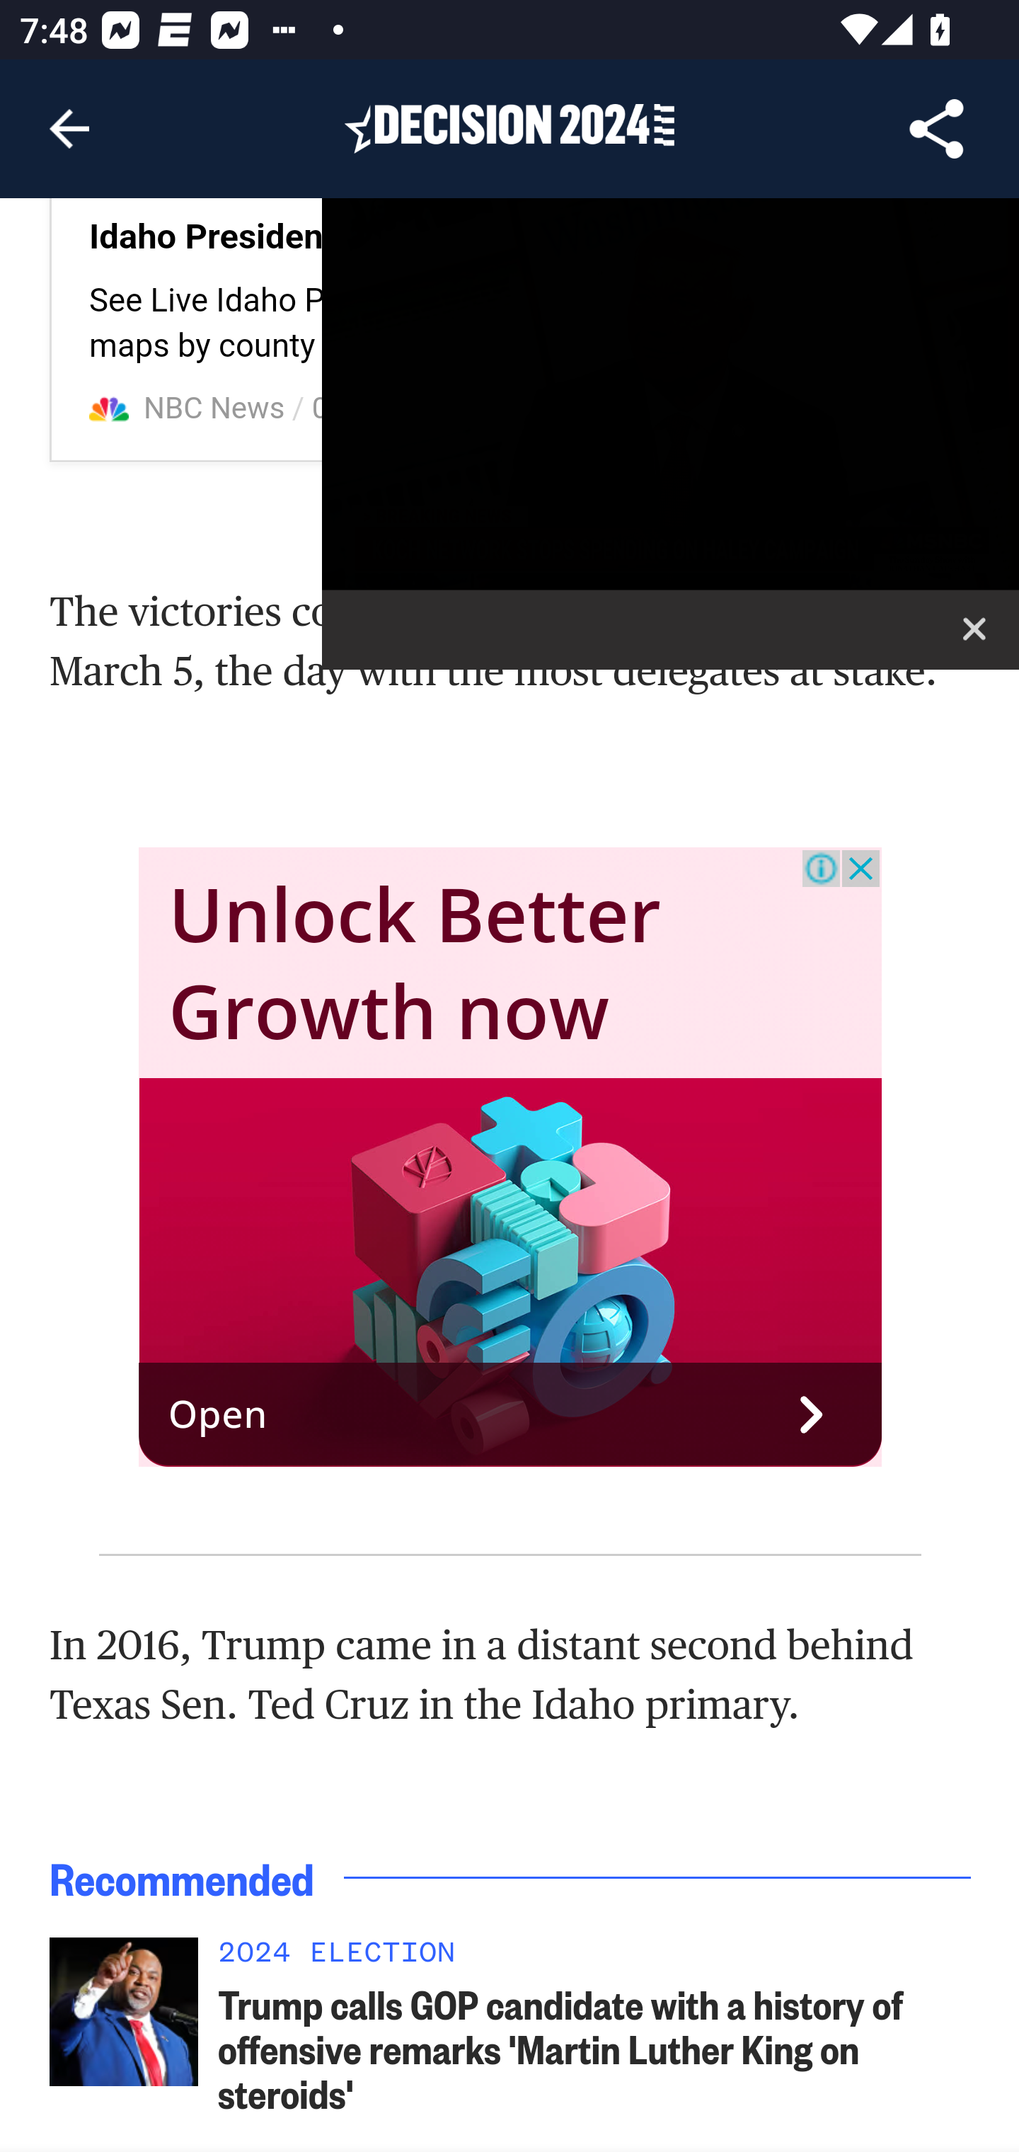 The height and width of the screenshot is (2152, 1019). Describe the element at coordinates (509, 127) in the screenshot. I see `Header, Decision 2024` at that location.